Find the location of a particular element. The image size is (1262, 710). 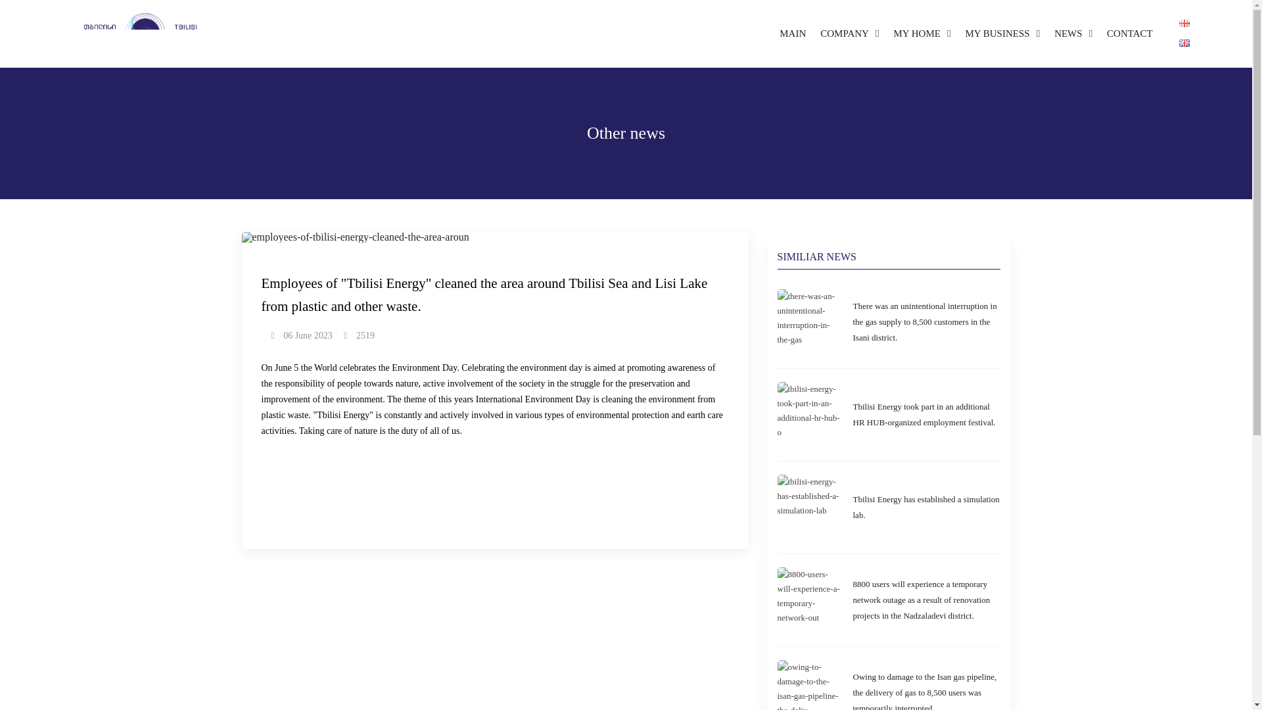

8800-users-will-experience-a-temporary-network-out is located at coordinates (927, 600).